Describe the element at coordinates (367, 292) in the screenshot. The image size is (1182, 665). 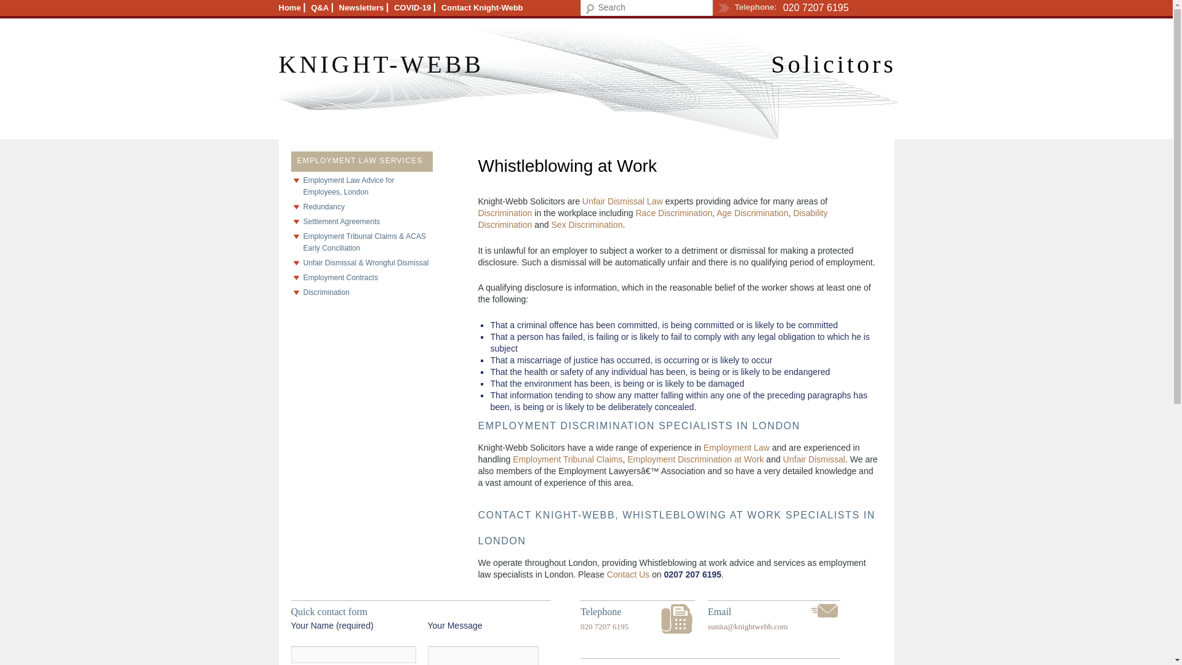
I see `Discrimination` at that location.